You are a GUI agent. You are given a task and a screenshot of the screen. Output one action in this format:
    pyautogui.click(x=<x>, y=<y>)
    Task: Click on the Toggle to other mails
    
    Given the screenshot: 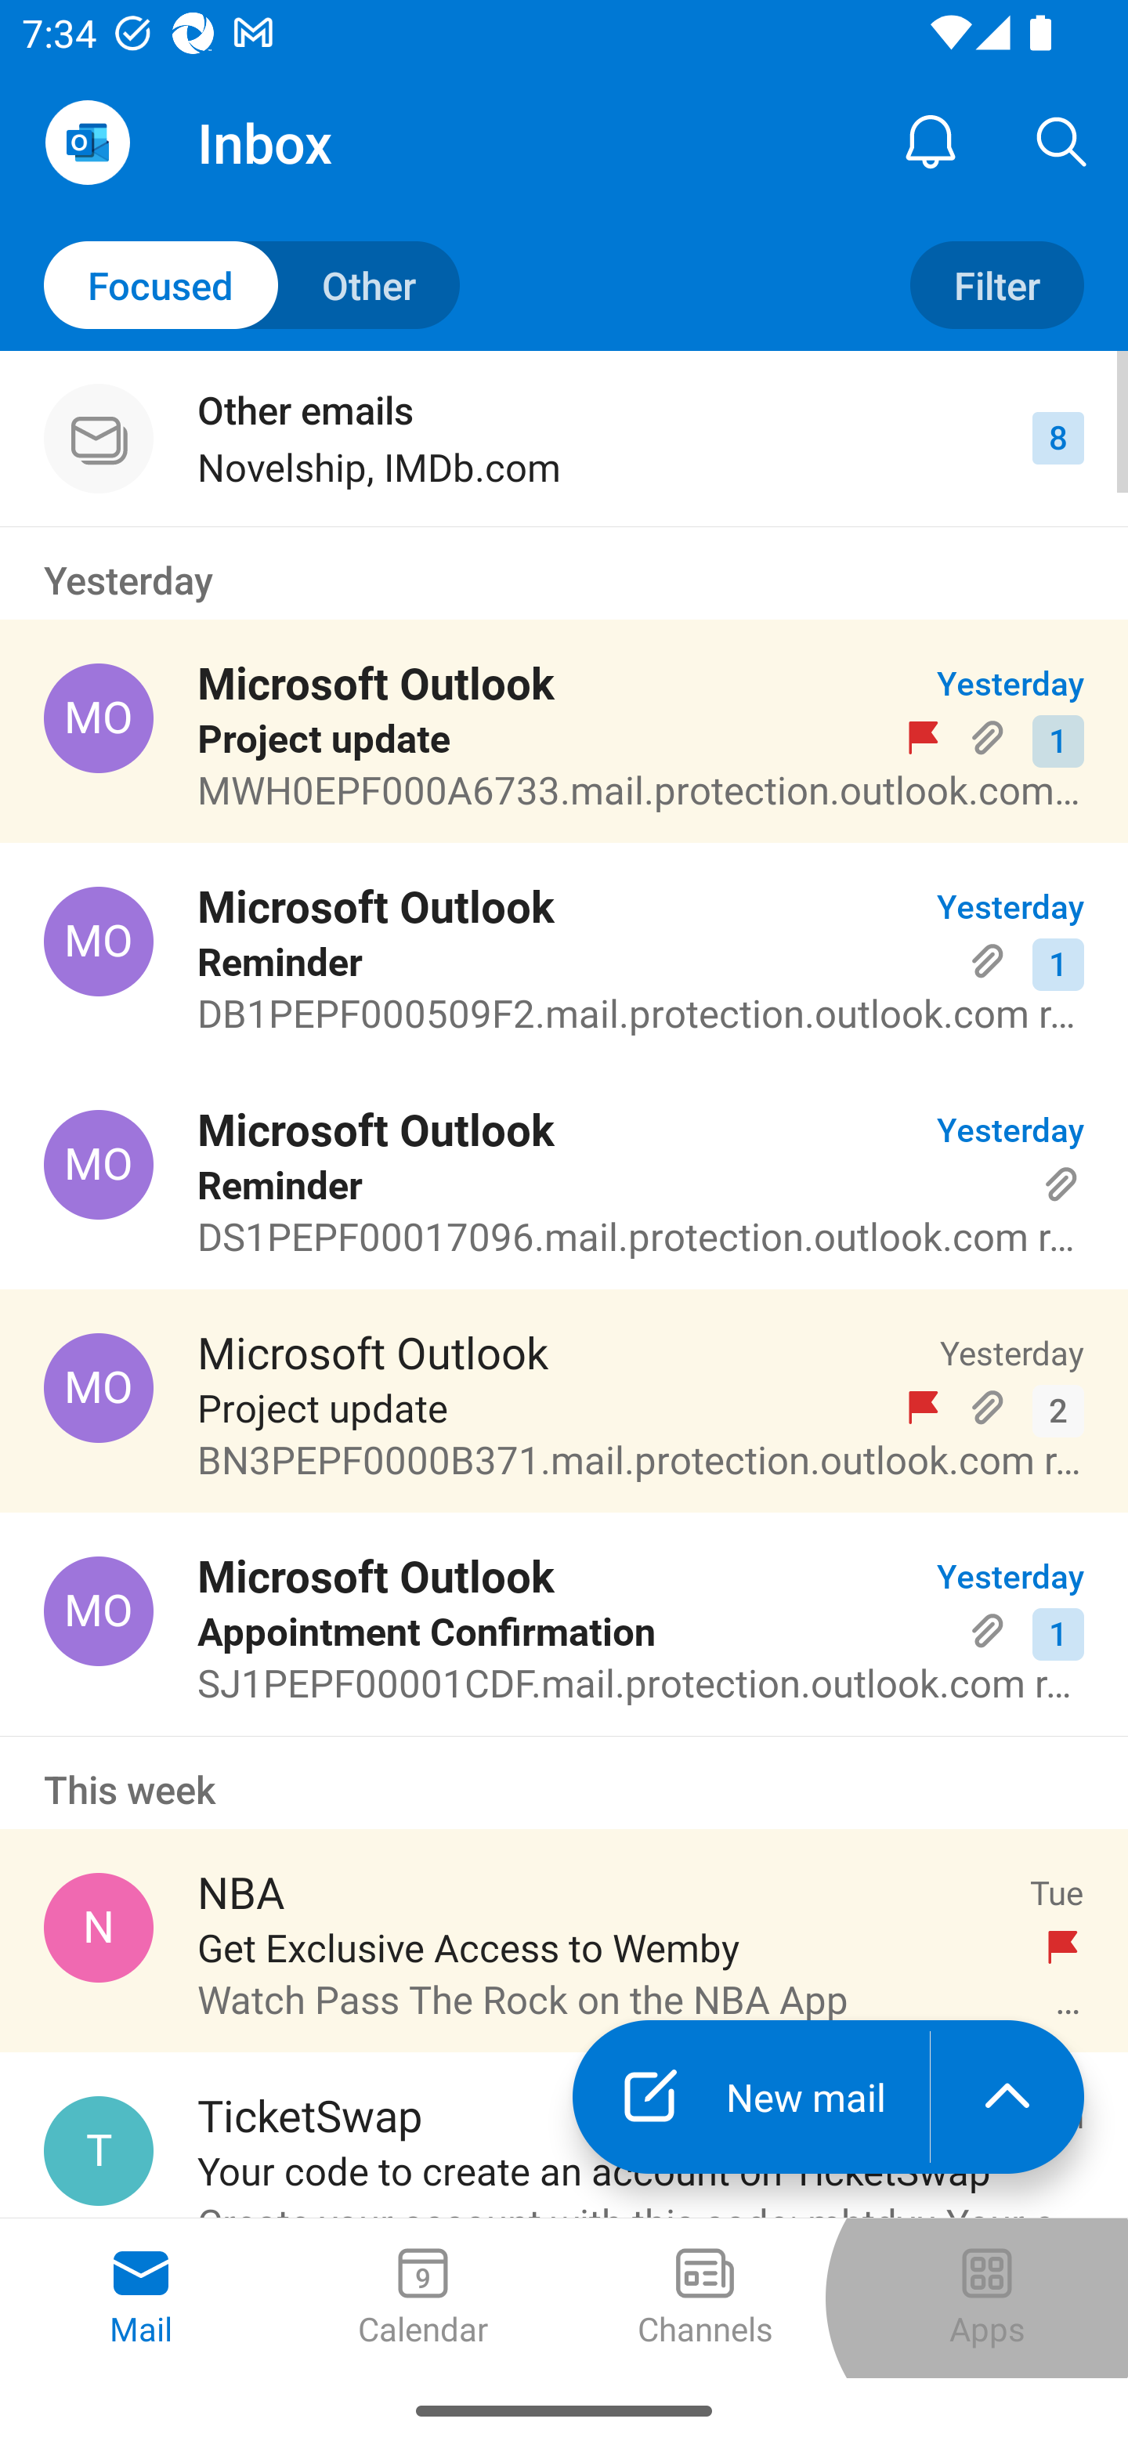 What is the action you would take?
    pyautogui.click(x=252, y=285)
    